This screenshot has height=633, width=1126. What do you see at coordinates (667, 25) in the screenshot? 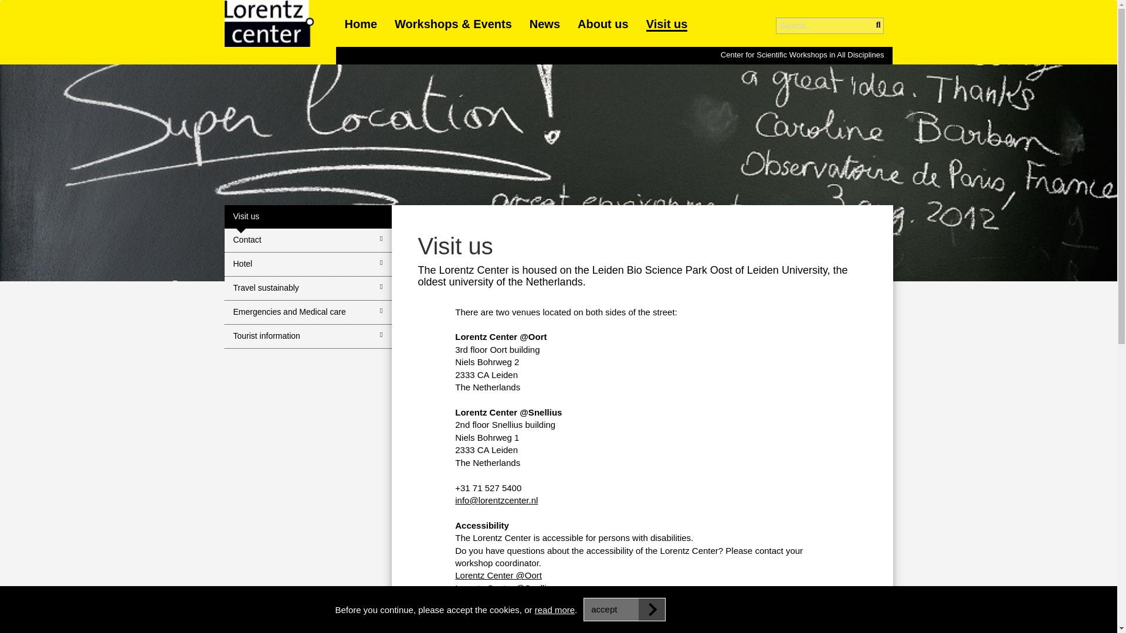
I see `Visit us` at bounding box center [667, 25].